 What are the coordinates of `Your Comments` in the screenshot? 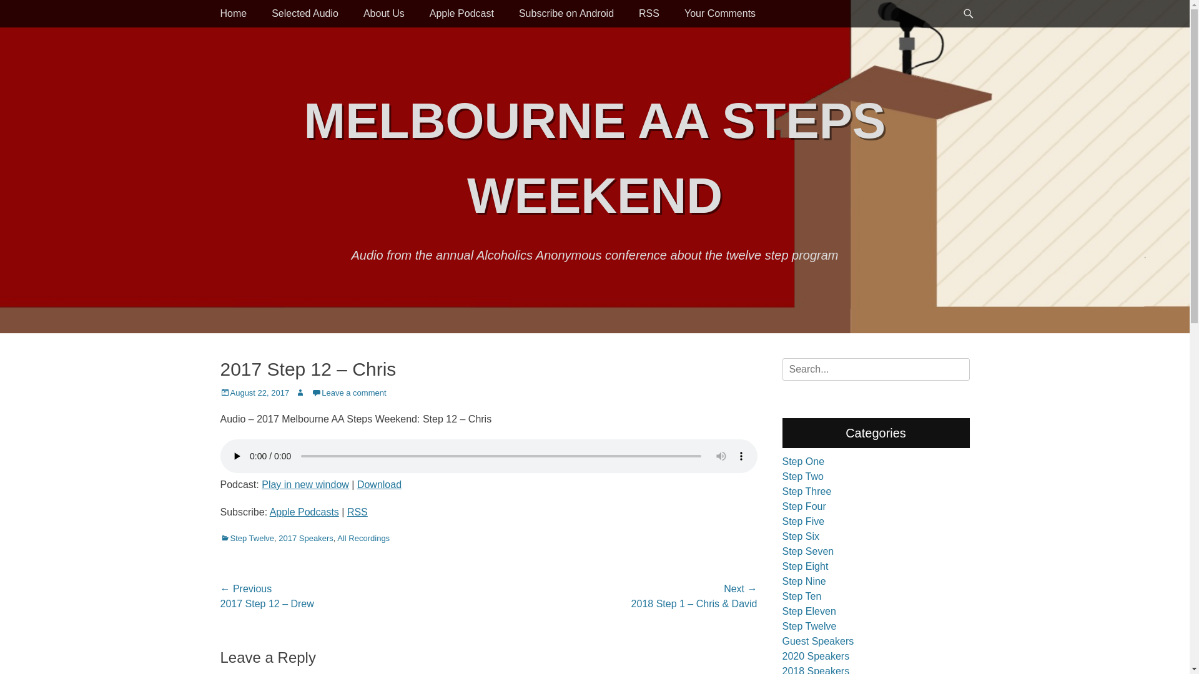 It's located at (720, 14).